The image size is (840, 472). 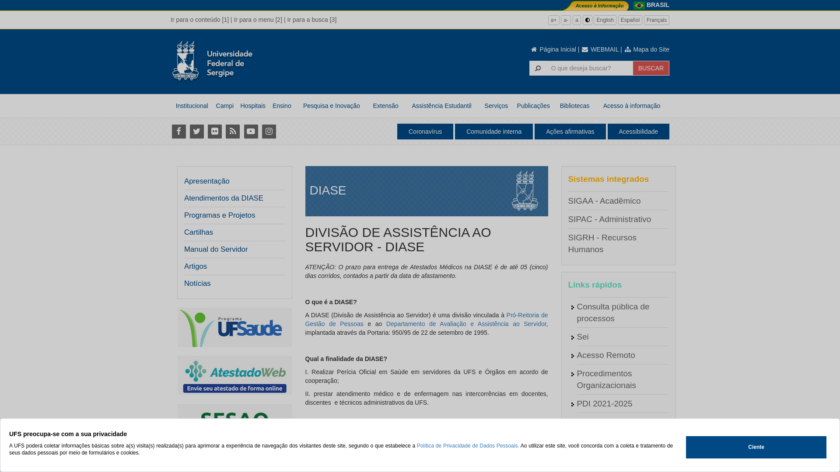 I want to click on Ir para o menu [2], so click(x=258, y=20).